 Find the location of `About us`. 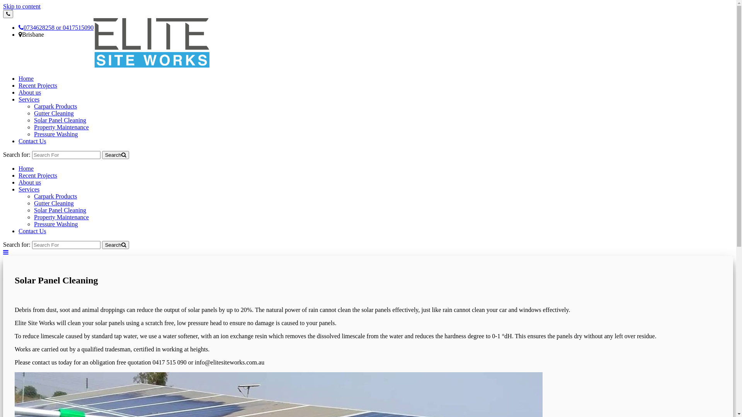

About us is located at coordinates (30, 182).